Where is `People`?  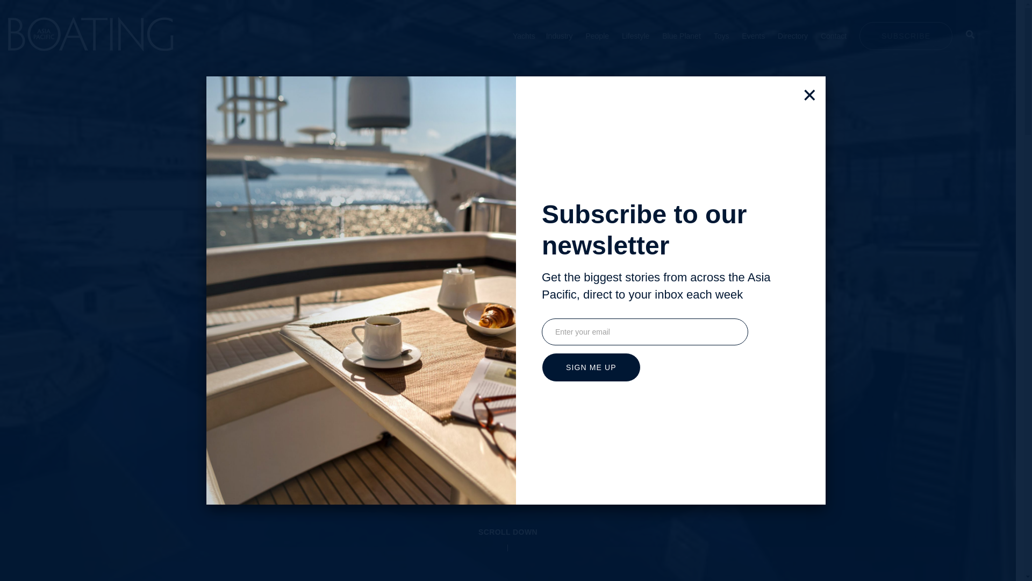 People is located at coordinates (597, 36).